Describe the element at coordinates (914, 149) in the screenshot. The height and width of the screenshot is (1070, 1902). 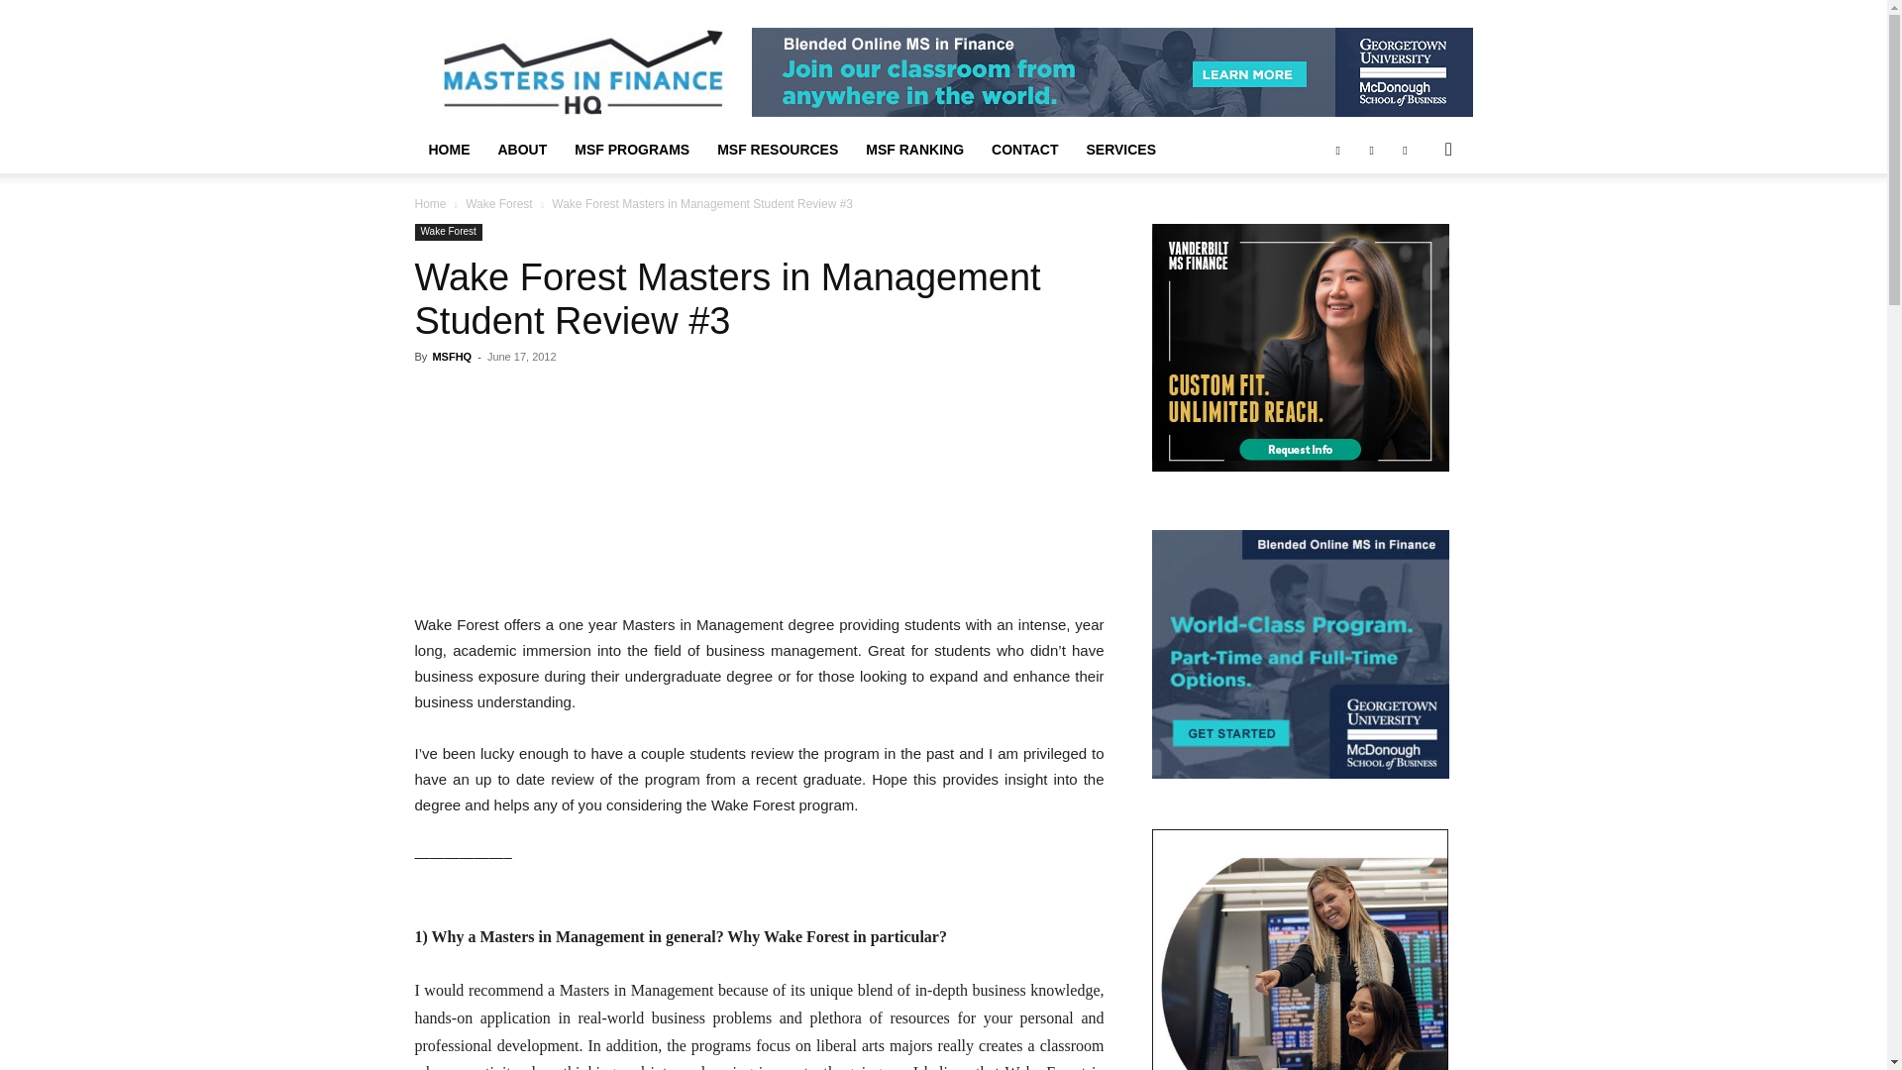
I see `MSF RANKING` at that location.